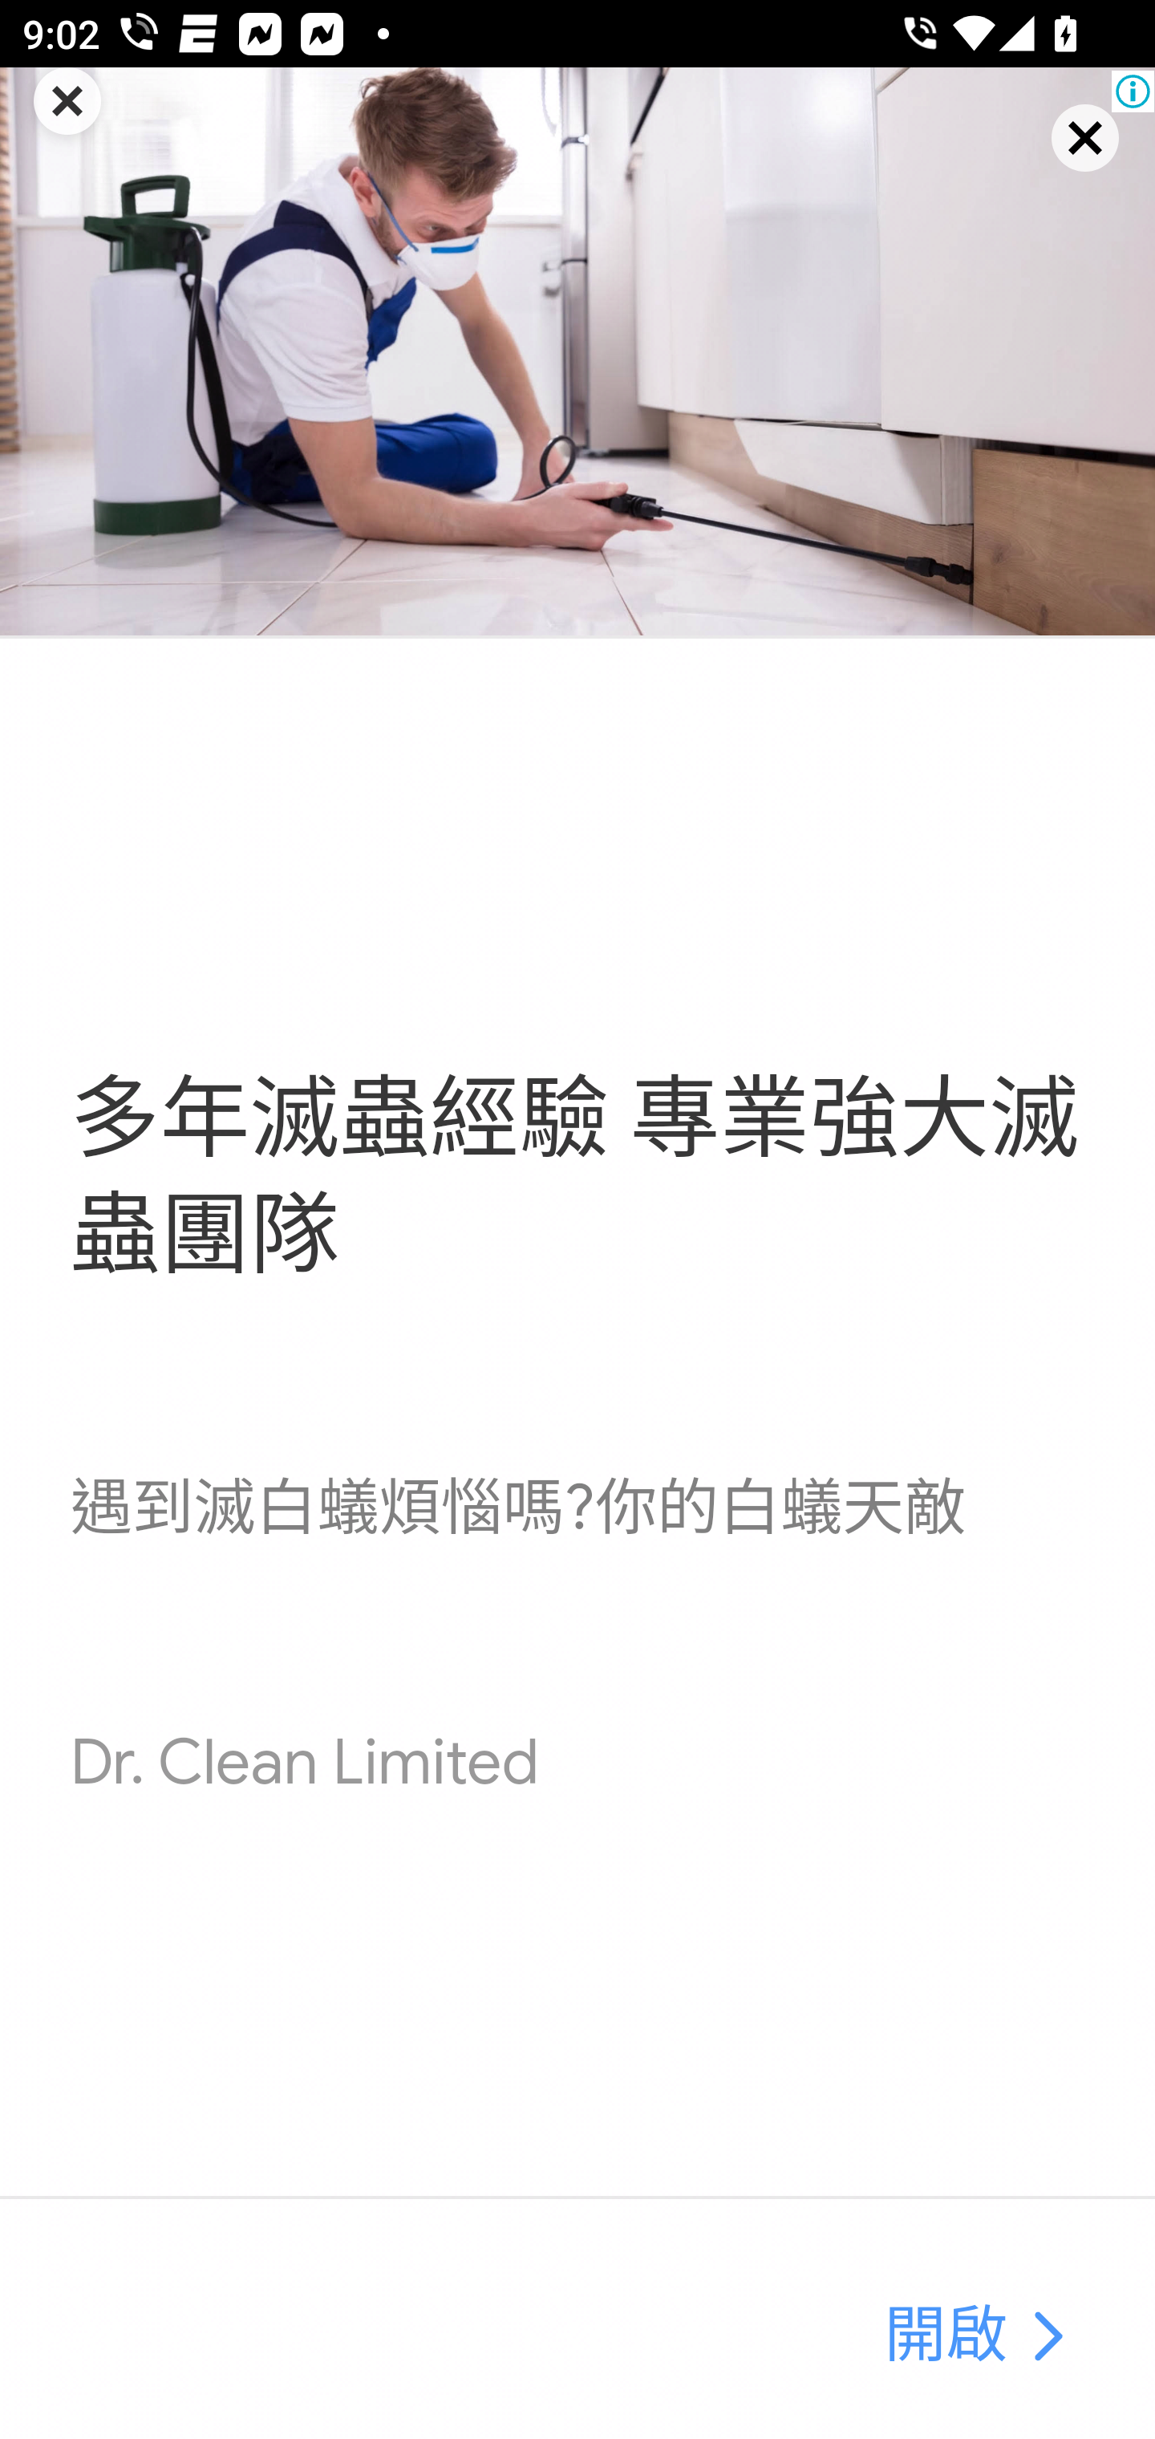 This screenshot has height=2439, width=1155. I want to click on 多年滅蟲經驗 專業強大滅 蟲團隊 多年滅蟲經驗 專業強大滅 蟲團隊, so click(573, 1178).